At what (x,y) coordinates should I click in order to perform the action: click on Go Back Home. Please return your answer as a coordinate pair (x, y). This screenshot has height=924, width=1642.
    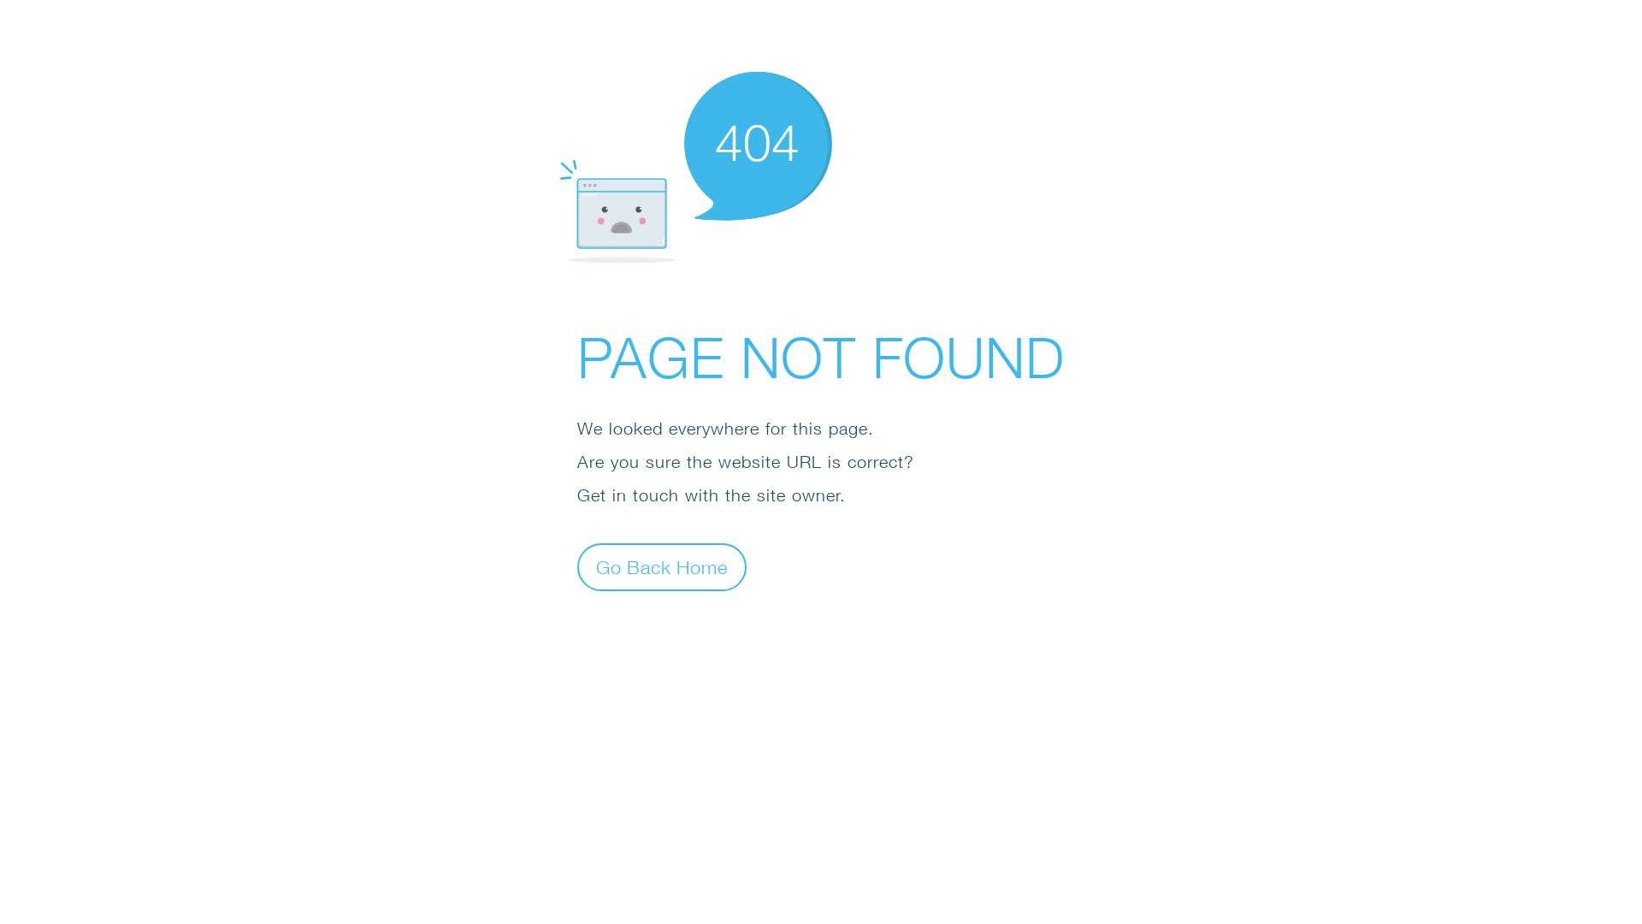
    Looking at the image, I should click on (662, 566).